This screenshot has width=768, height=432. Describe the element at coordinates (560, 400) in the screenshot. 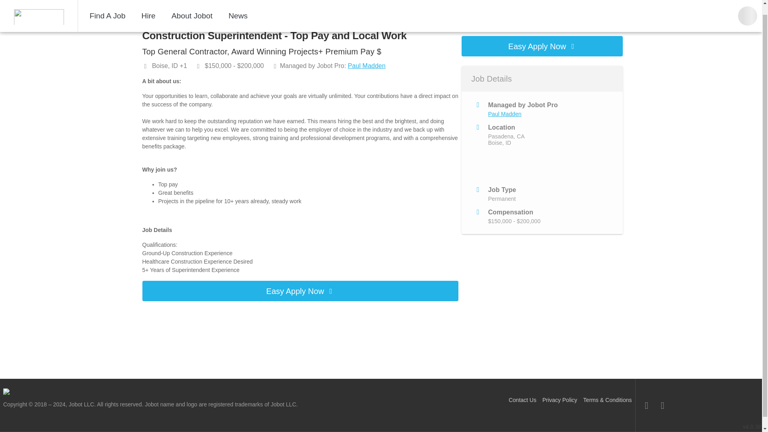

I see `Privacy Policy` at that location.